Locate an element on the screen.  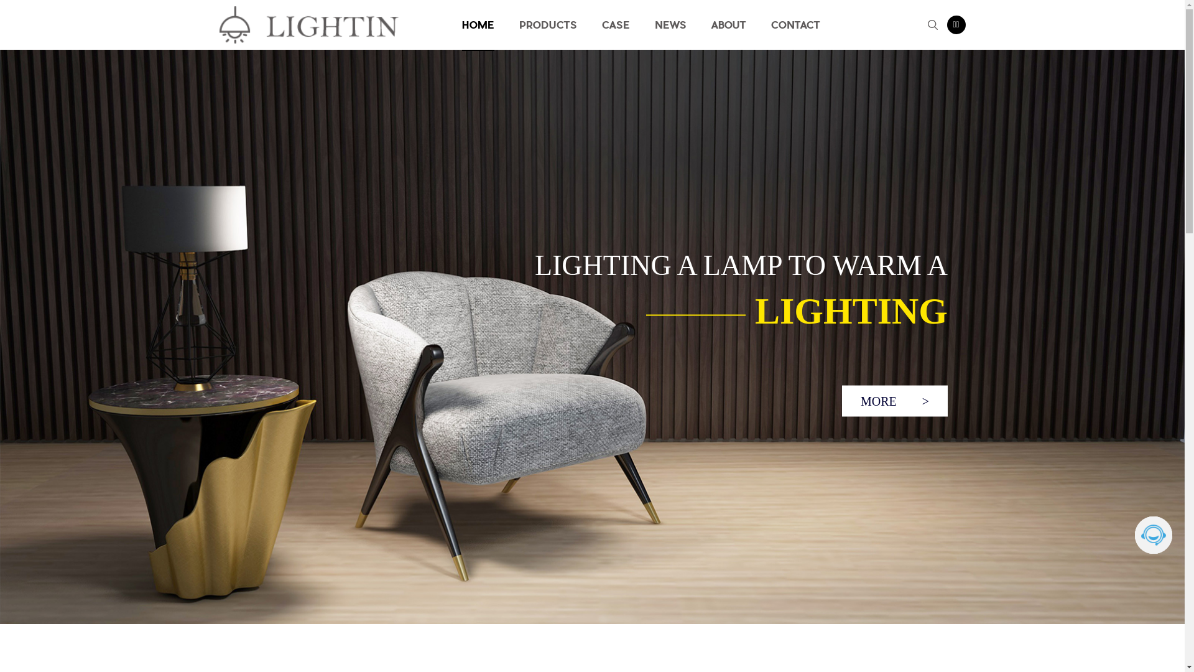
CONTACT is located at coordinates (796, 25).